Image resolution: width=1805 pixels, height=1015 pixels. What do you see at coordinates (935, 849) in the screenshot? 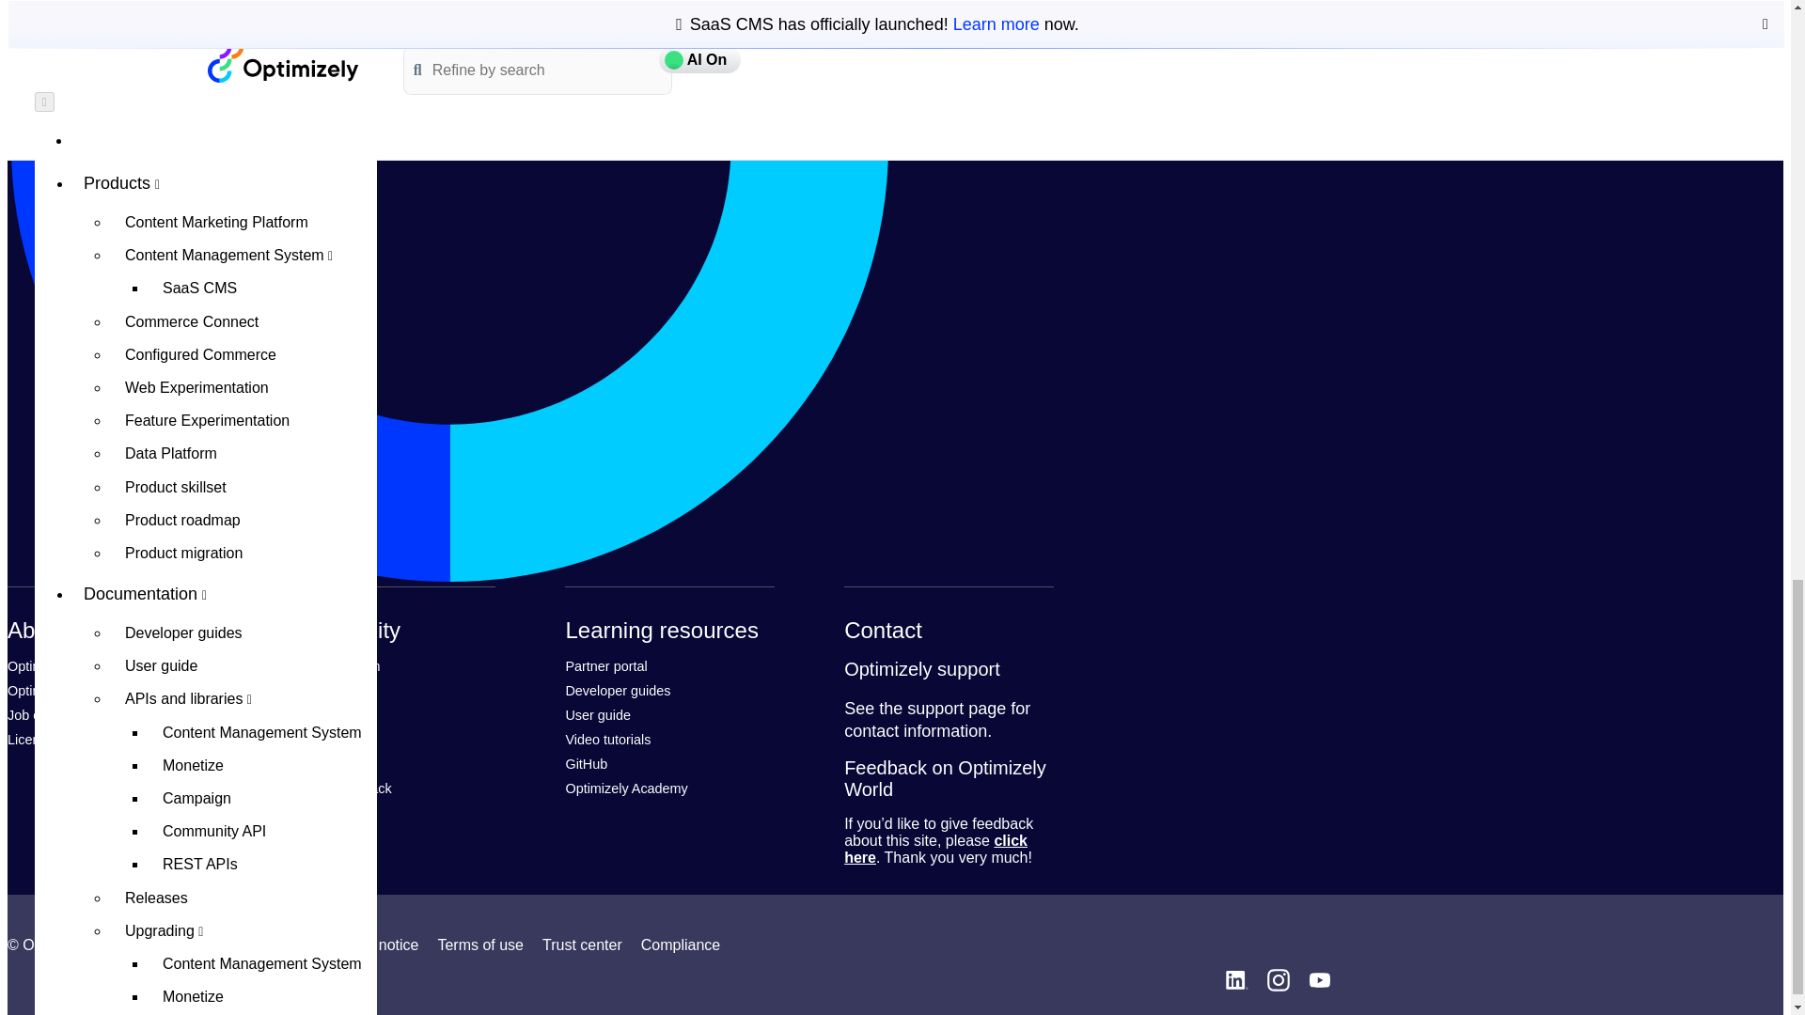
I see `Feedback` at bounding box center [935, 849].